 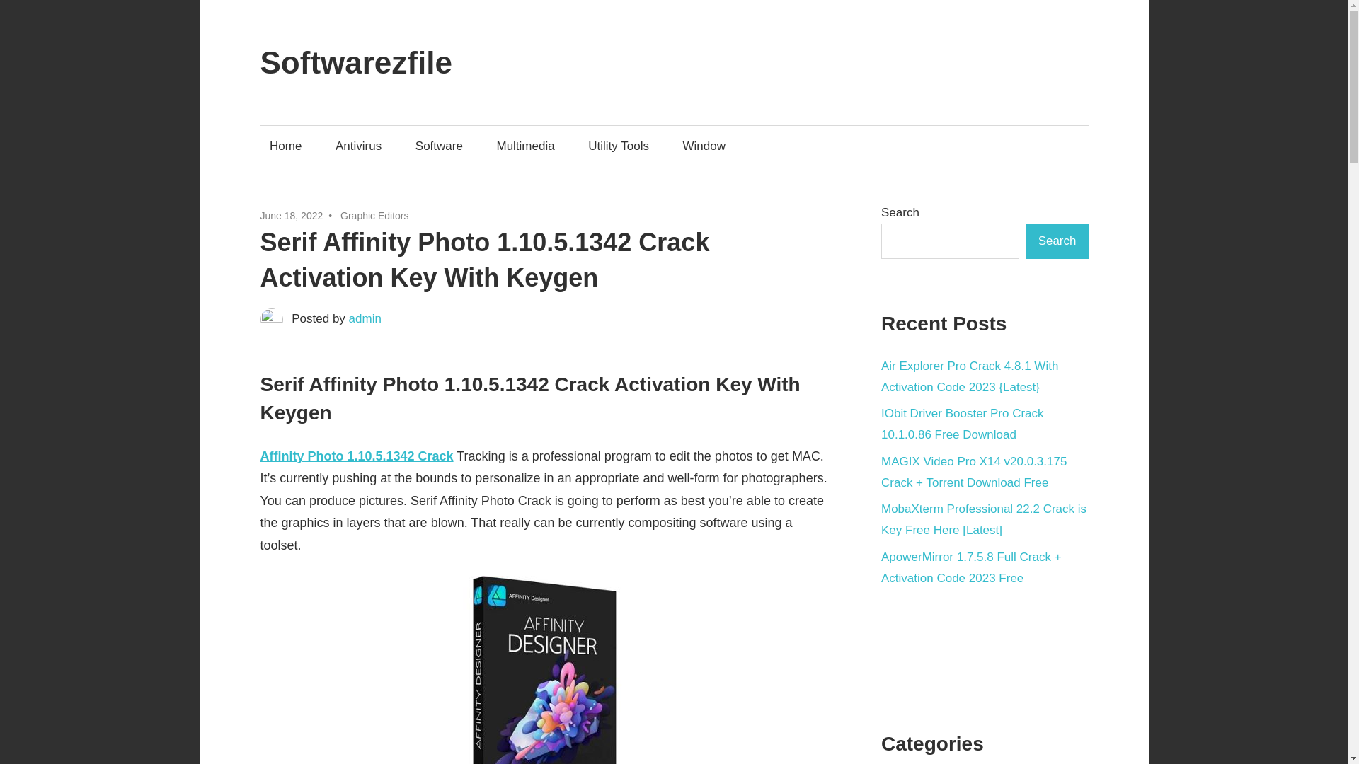 I want to click on Home, so click(x=286, y=146).